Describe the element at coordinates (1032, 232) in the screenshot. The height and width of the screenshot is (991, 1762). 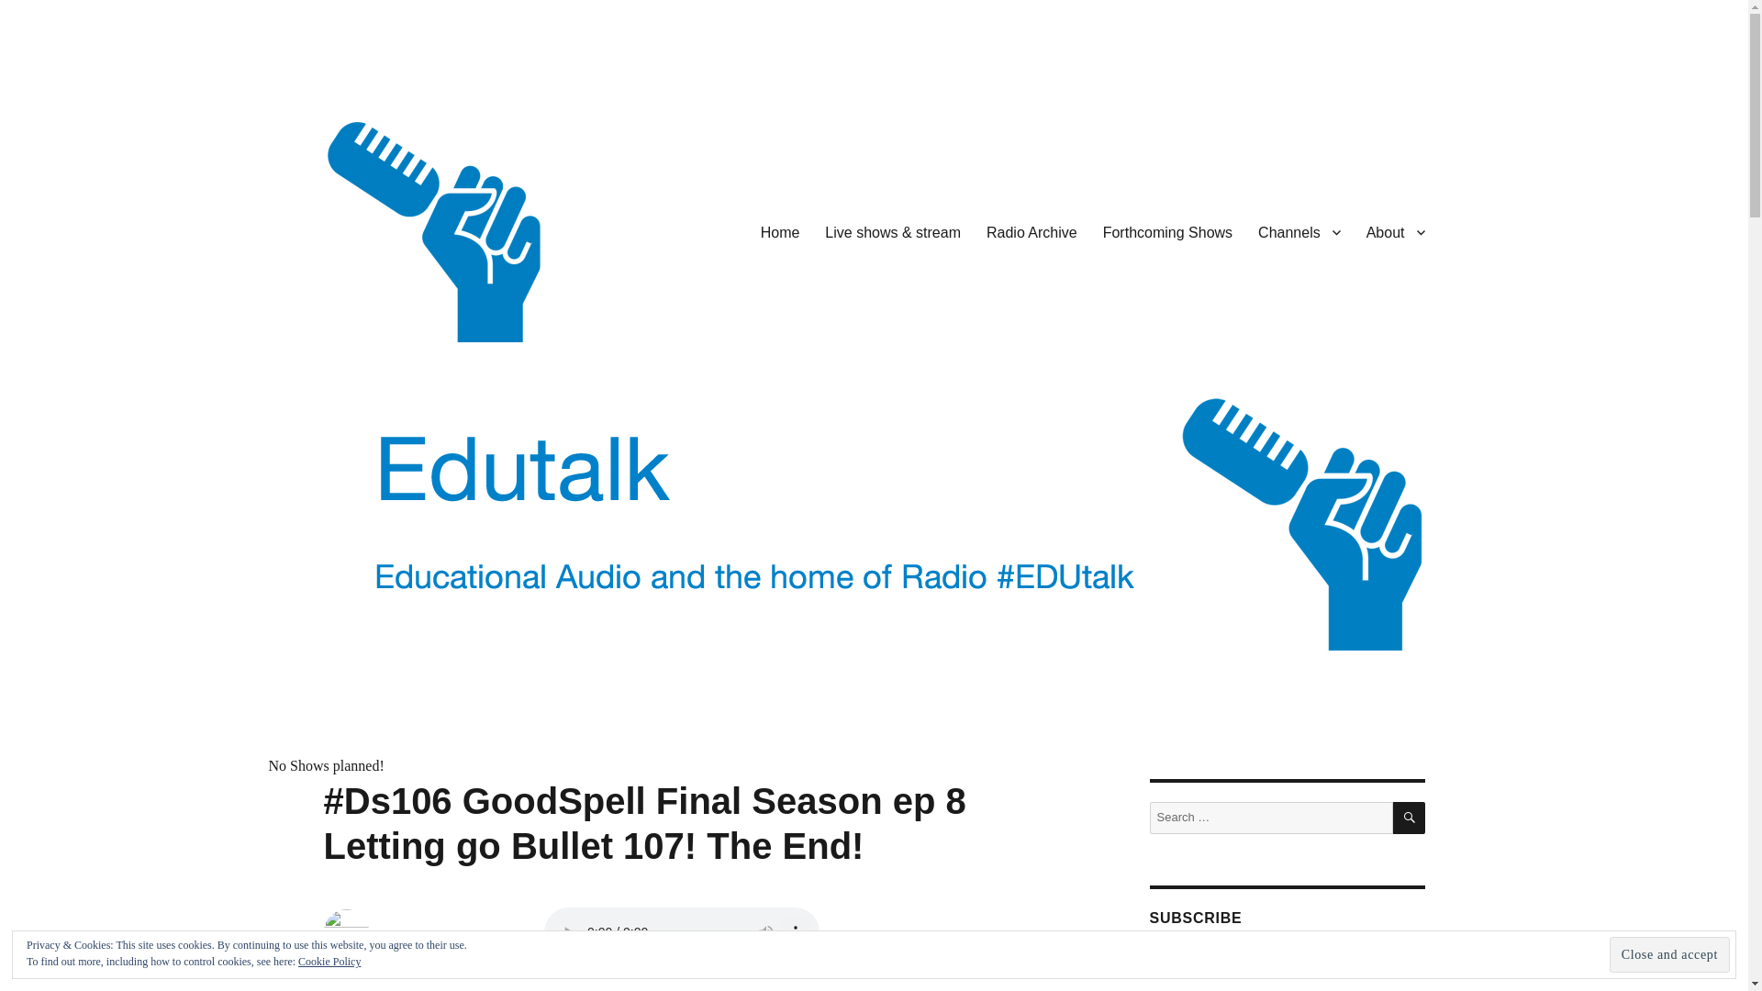
I see `Radio Archive` at that location.